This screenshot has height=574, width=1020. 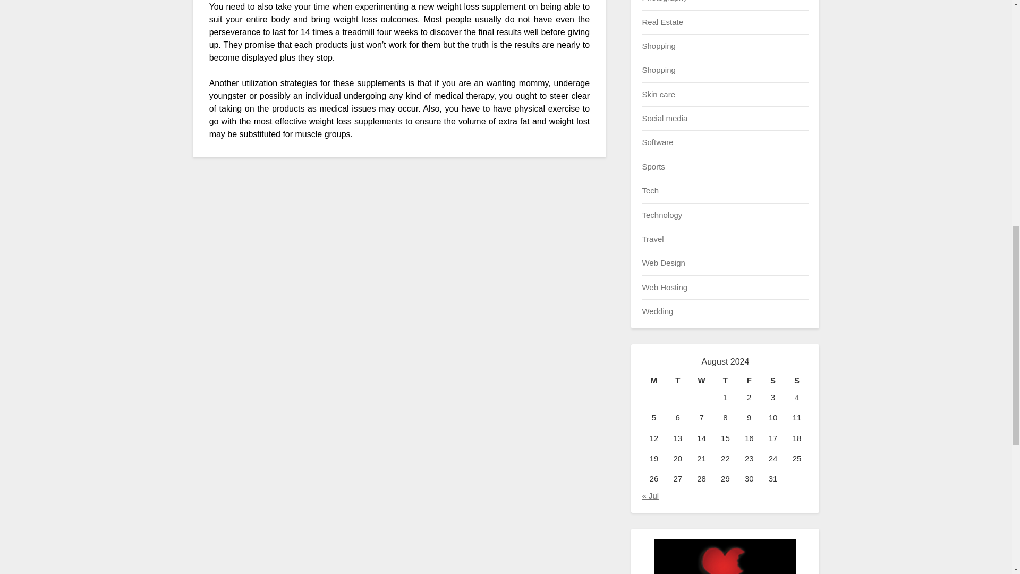 I want to click on Skin care, so click(x=658, y=94).